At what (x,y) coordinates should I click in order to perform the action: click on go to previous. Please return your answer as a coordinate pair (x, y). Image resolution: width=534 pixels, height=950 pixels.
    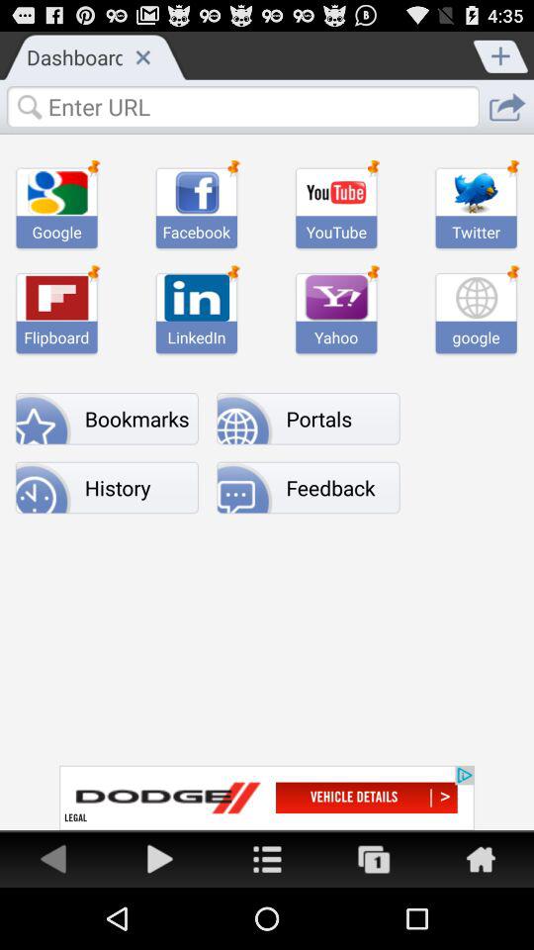
    Looking at the image, I should click on (53, 859).